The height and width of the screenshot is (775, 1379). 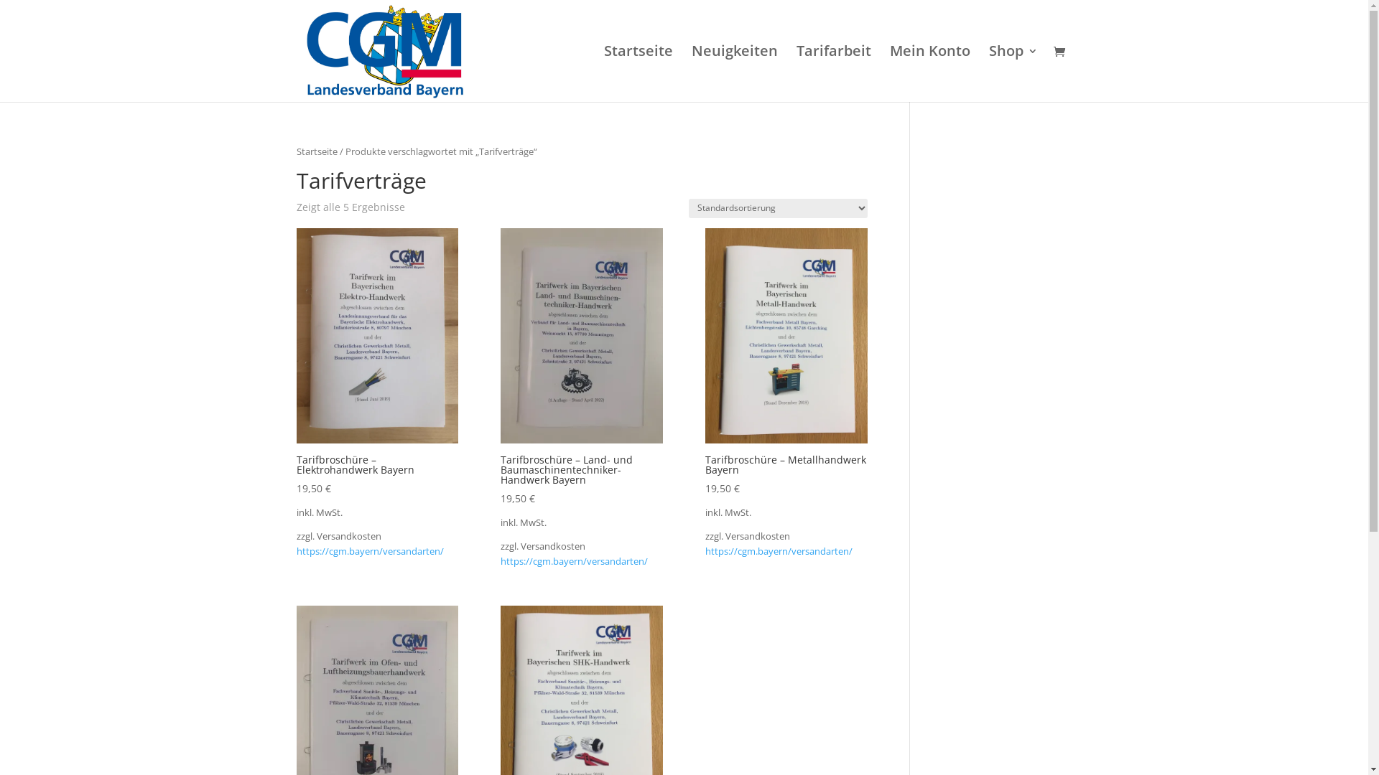 I want to click on Shop, so click(x=1013, y=74).